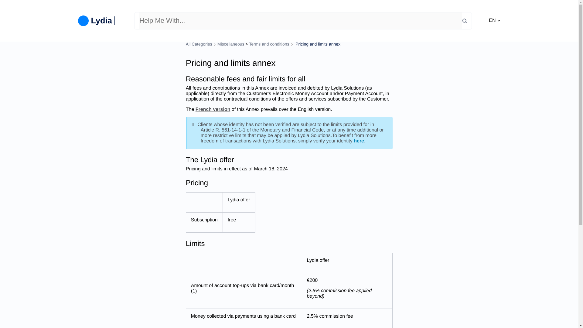 The width and height of the screenshot is (583, 328). I want to click on All Categories, so click(199, 44).